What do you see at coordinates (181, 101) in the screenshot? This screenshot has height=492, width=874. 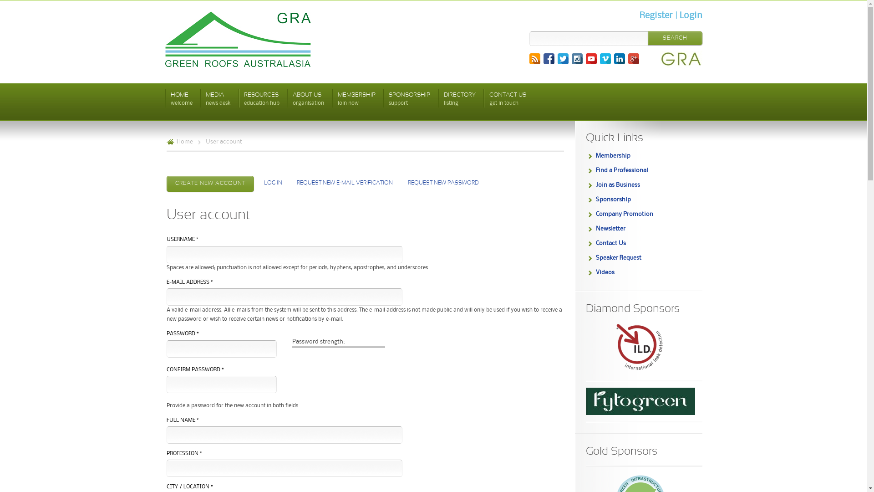 I see `HOME
welcome` at bounding box center [181, 101].